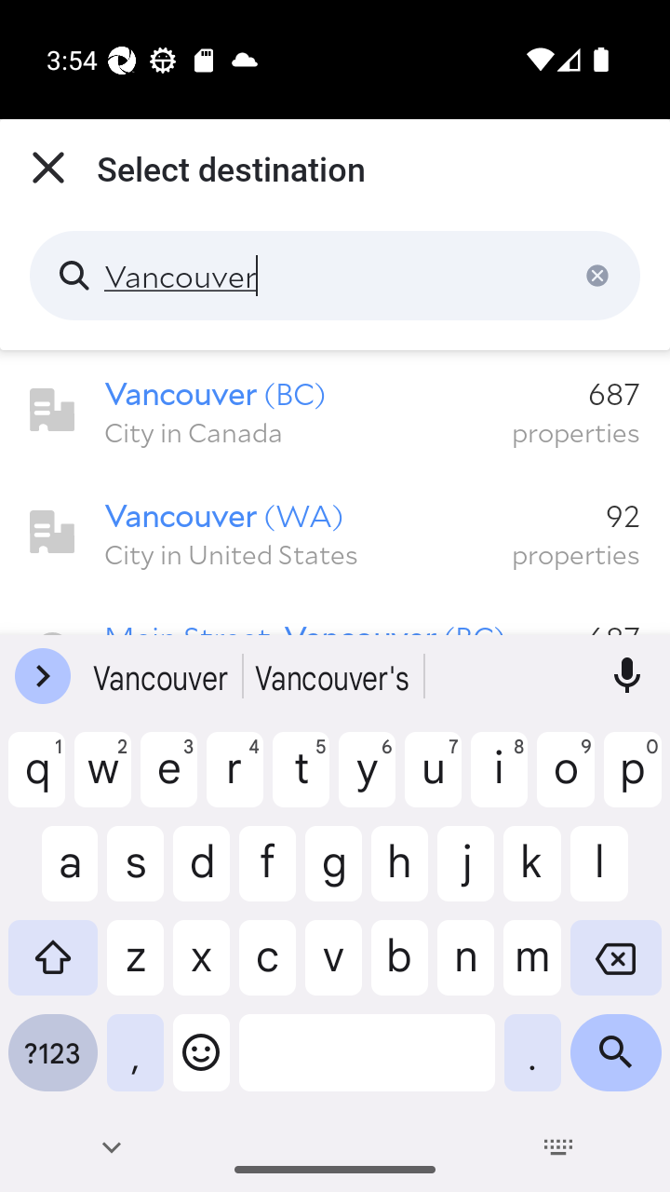 This screenshot has height=1192, width=670. What do you see at coordinates (335, 533) in the screenshot?
I see `Vancouver (WA) 92 City in United States properties` at bounding box center [335, 533].